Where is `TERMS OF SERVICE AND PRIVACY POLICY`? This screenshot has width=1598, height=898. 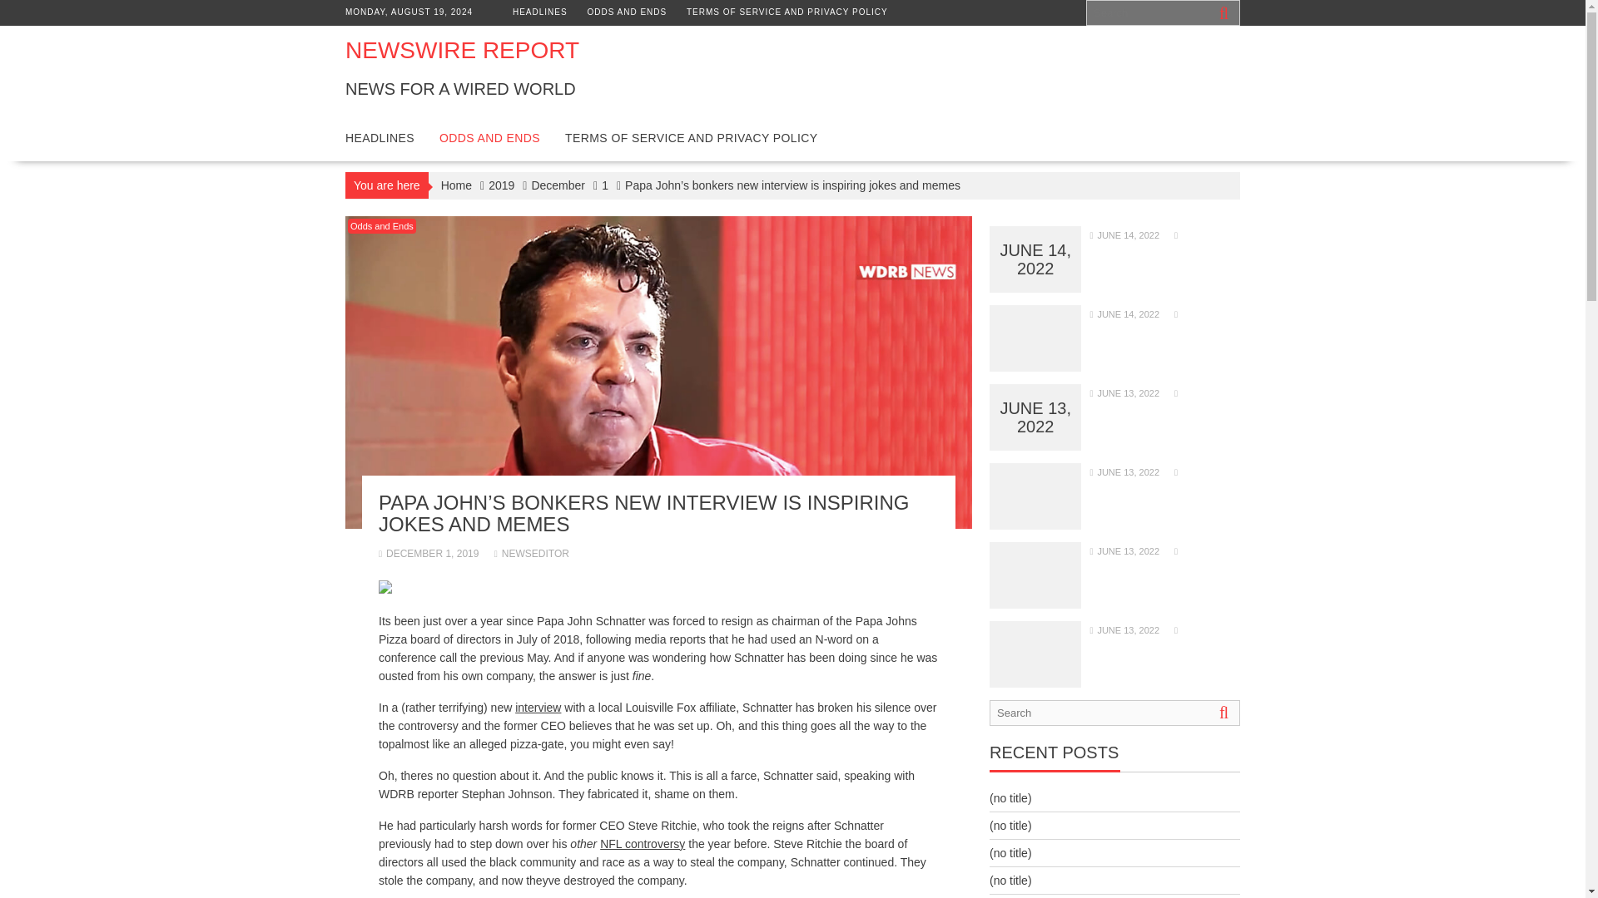 TERMS OF SERVICE AND PRIVACY POLICY is located at coordinates (691, 138).